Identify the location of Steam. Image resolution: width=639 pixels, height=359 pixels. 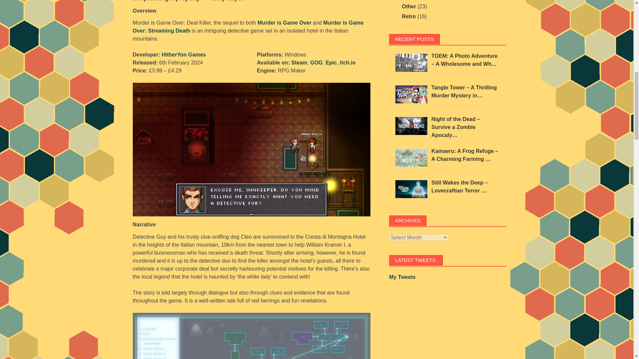
(299, 62).